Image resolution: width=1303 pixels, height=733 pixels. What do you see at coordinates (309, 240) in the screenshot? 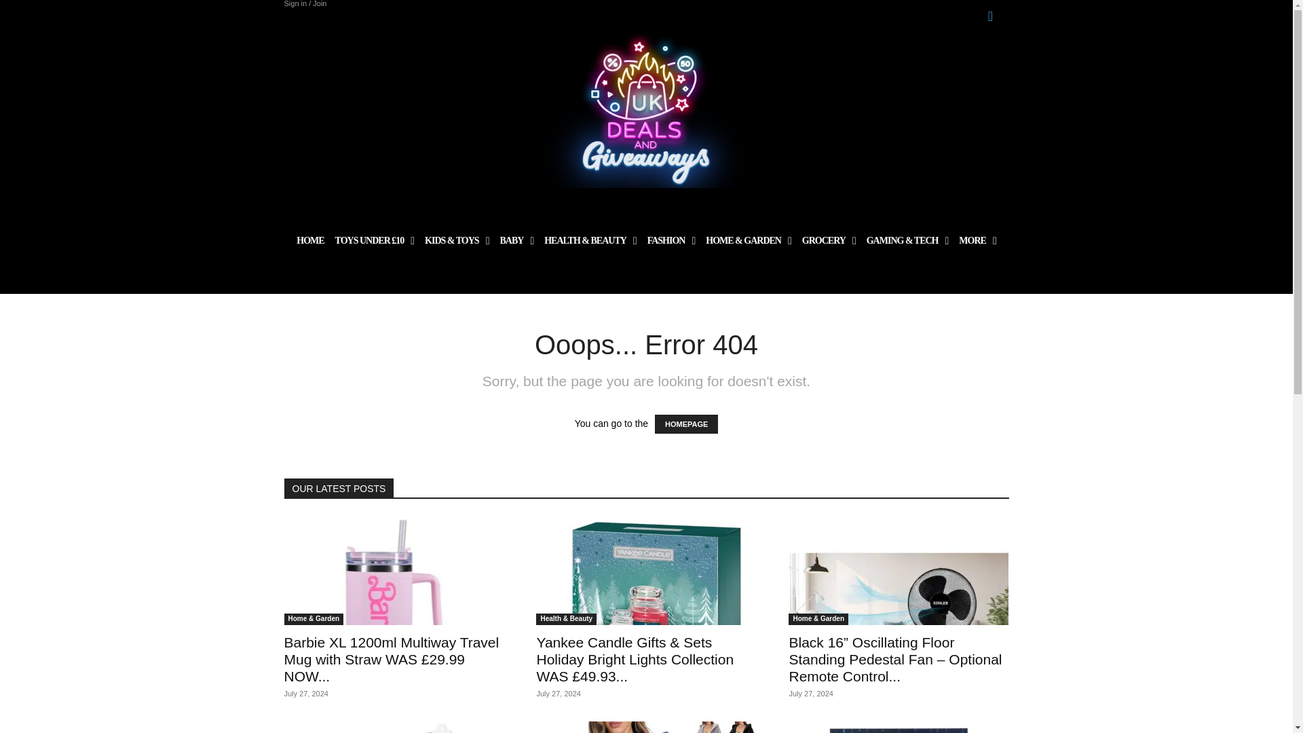
I see `HOME` at bounding box center [309, 240].